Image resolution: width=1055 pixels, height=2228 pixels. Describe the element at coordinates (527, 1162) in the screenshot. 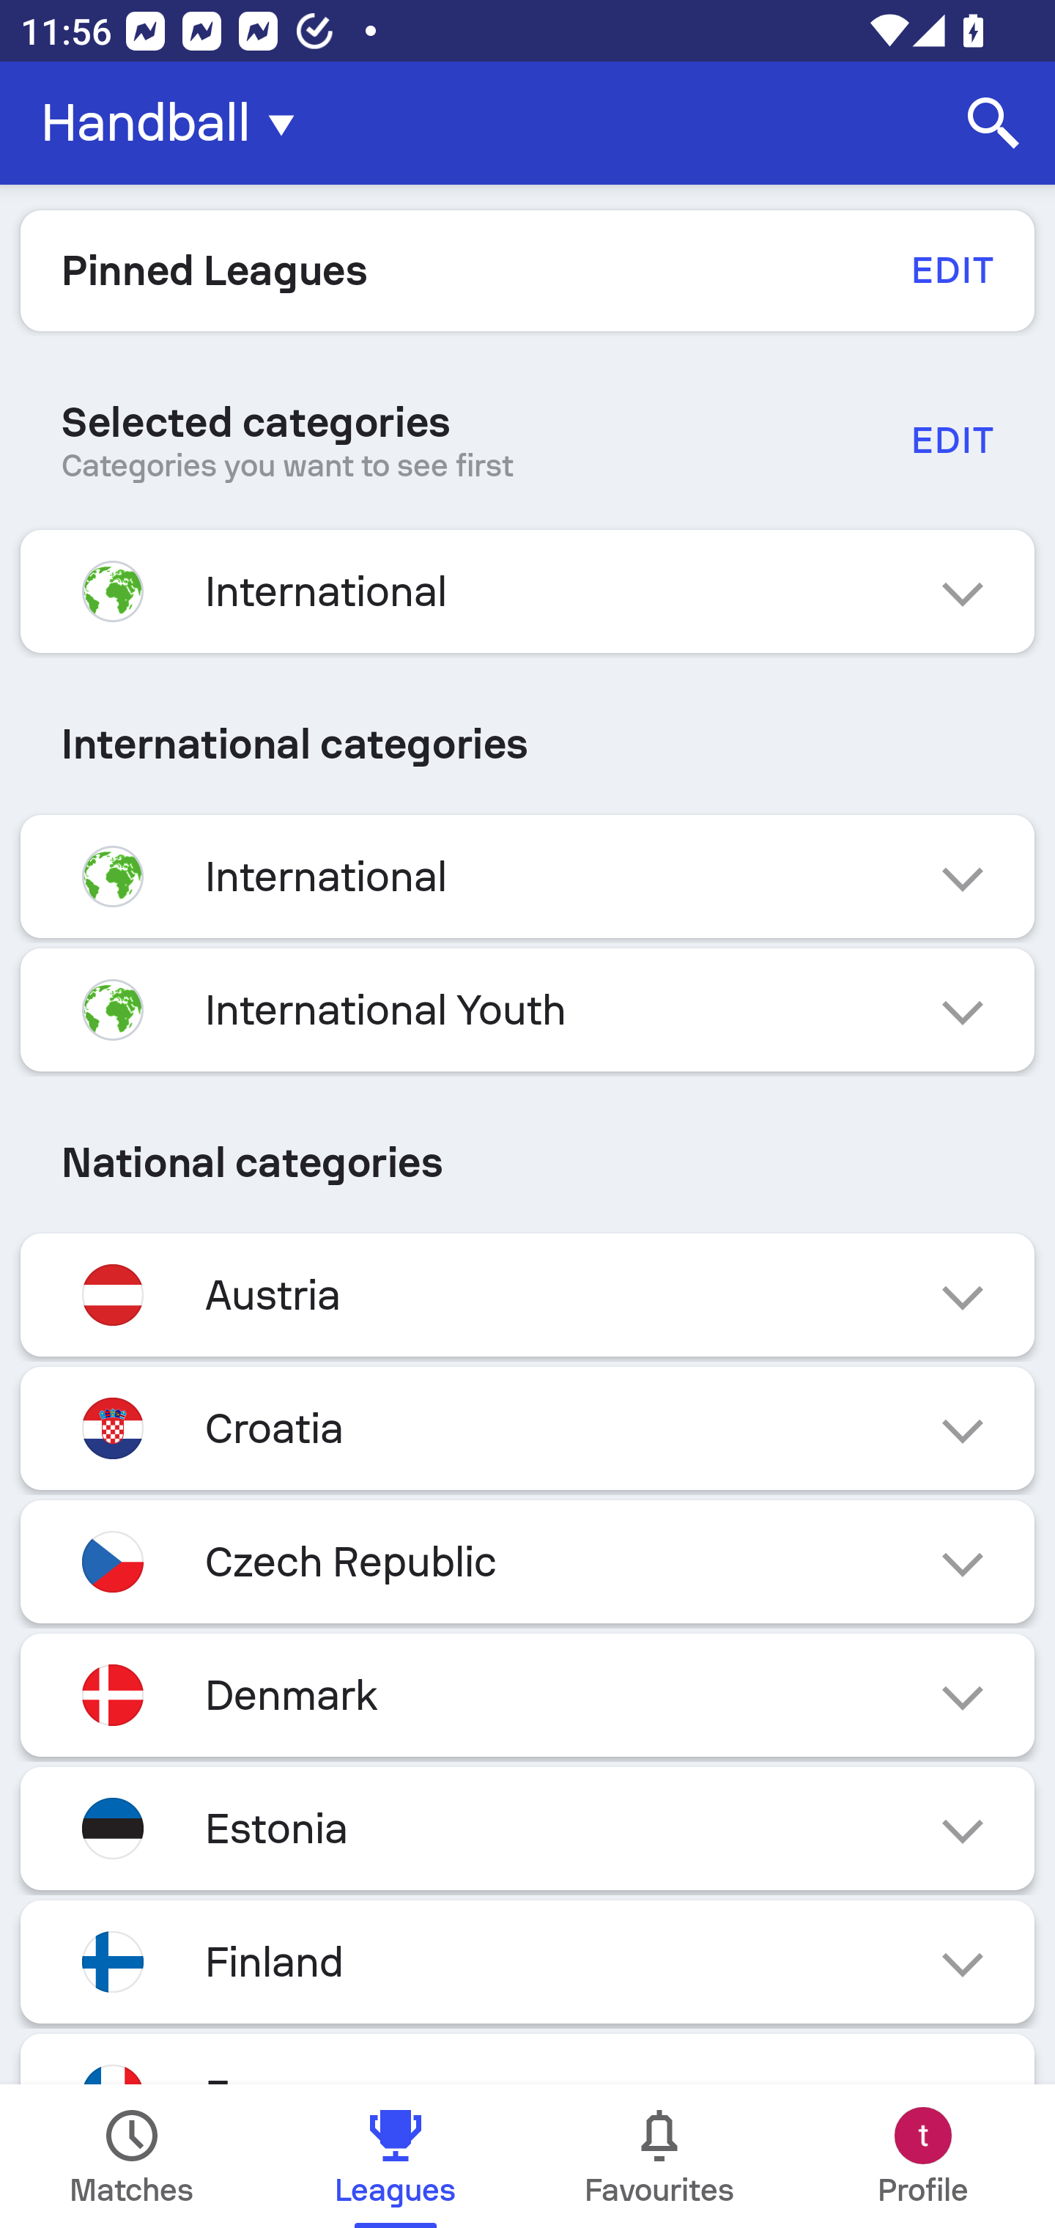

I see `National categories` at that location.